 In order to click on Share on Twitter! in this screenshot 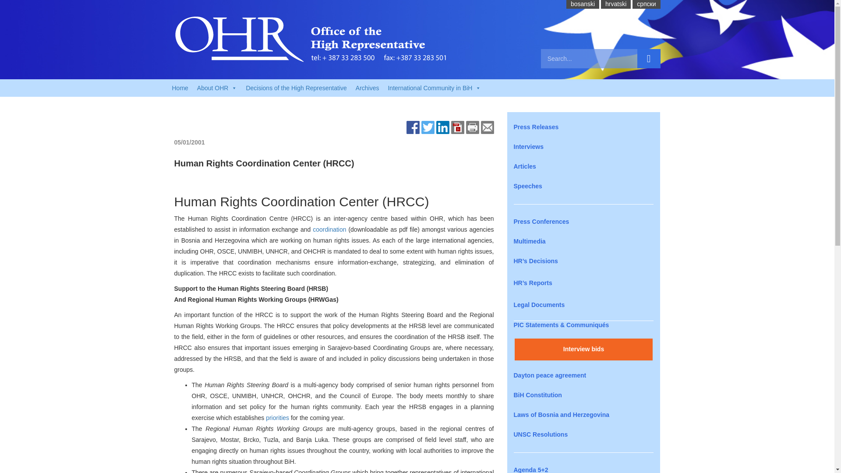, I will do `click(428, 127)`.